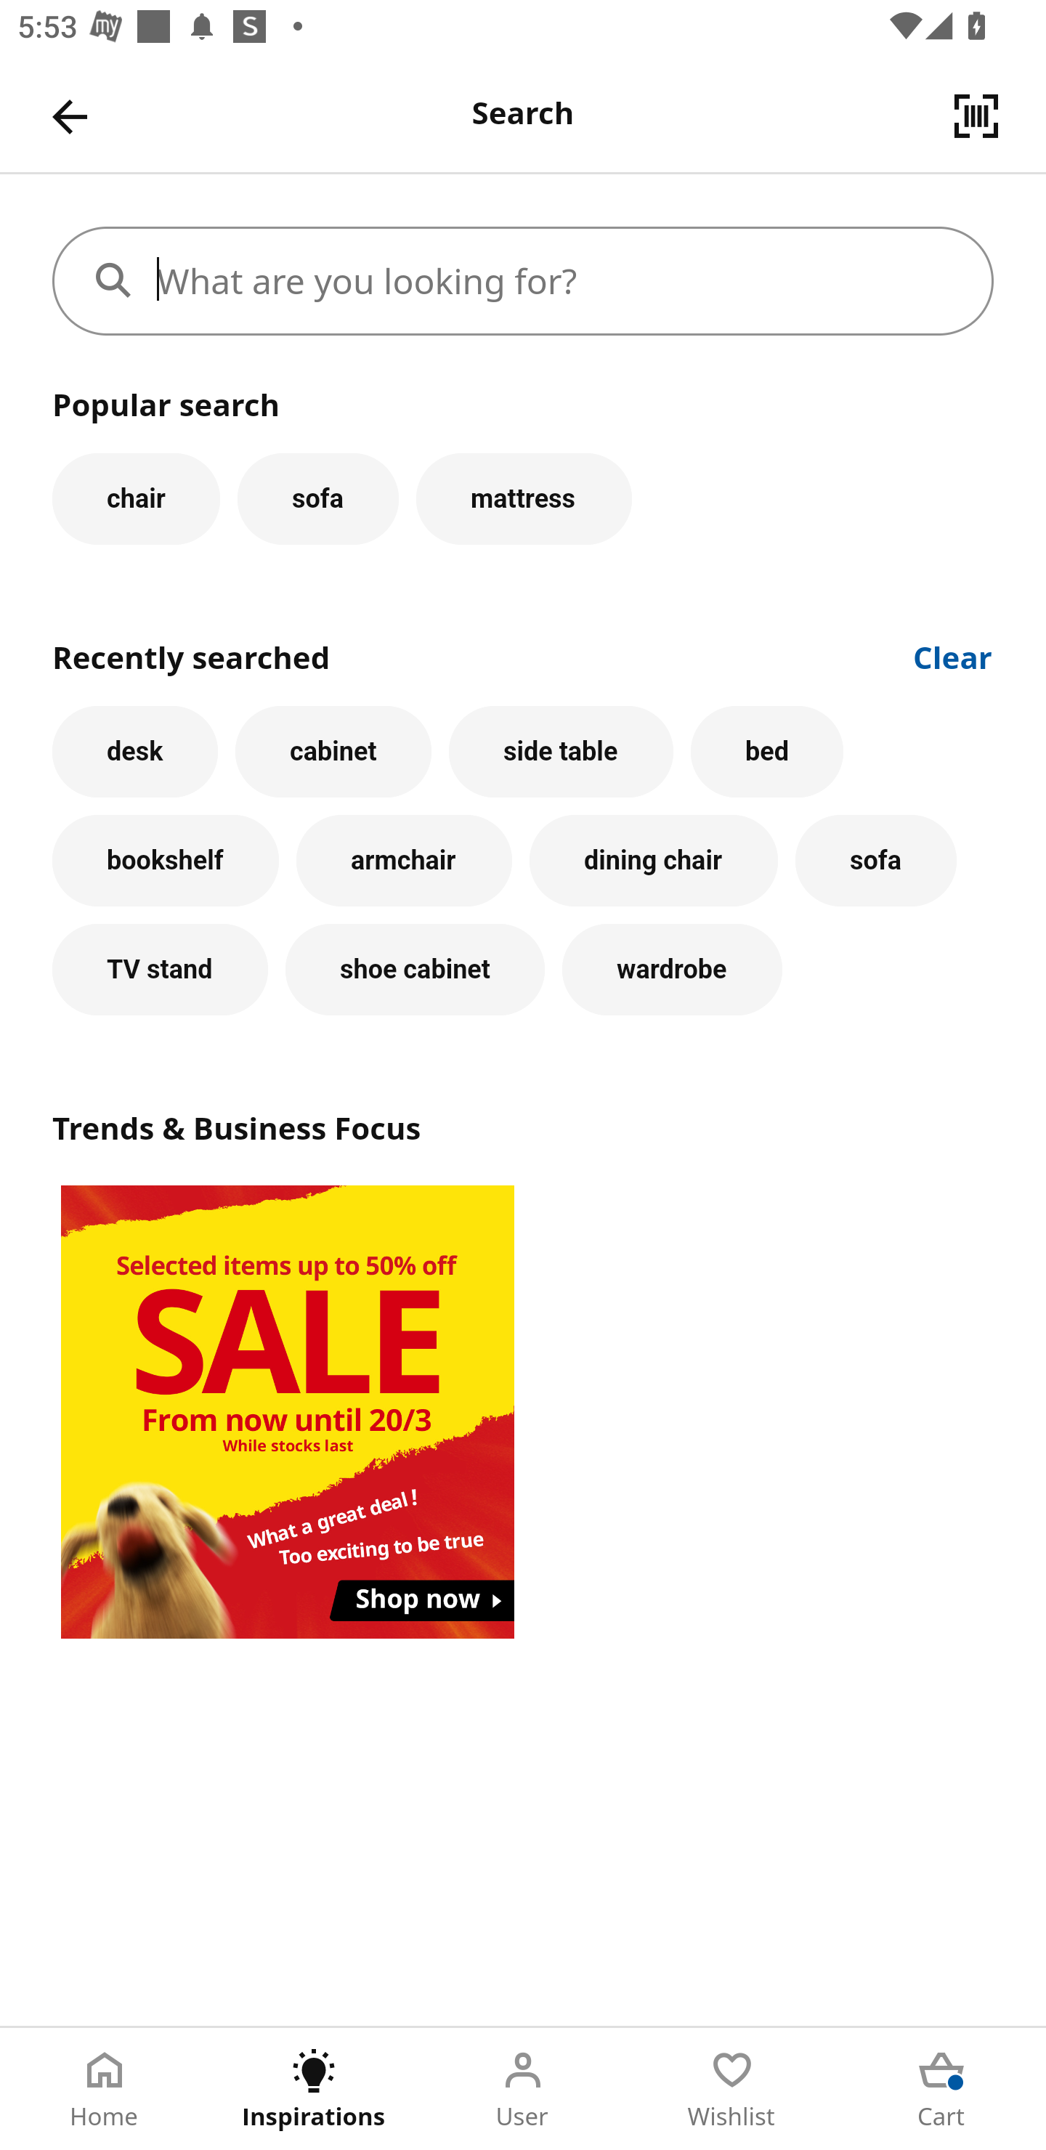 Image resolution: width=1046 pixels, height=2150 pixels. I want to click on wardrobe, so click(673, 969).